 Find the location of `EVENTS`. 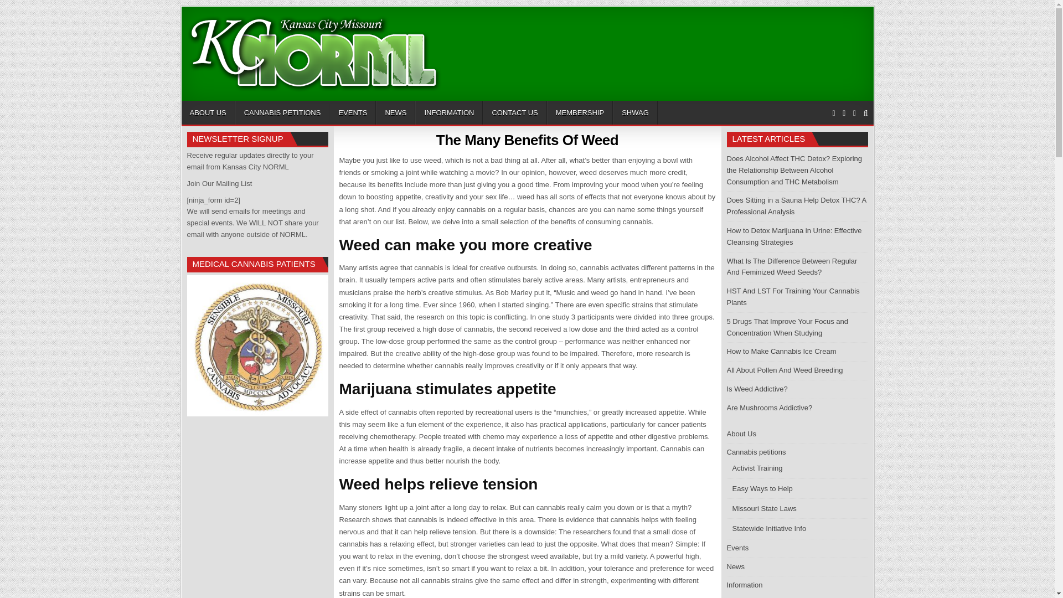

EVENTS is located at coordinates (353, 112).